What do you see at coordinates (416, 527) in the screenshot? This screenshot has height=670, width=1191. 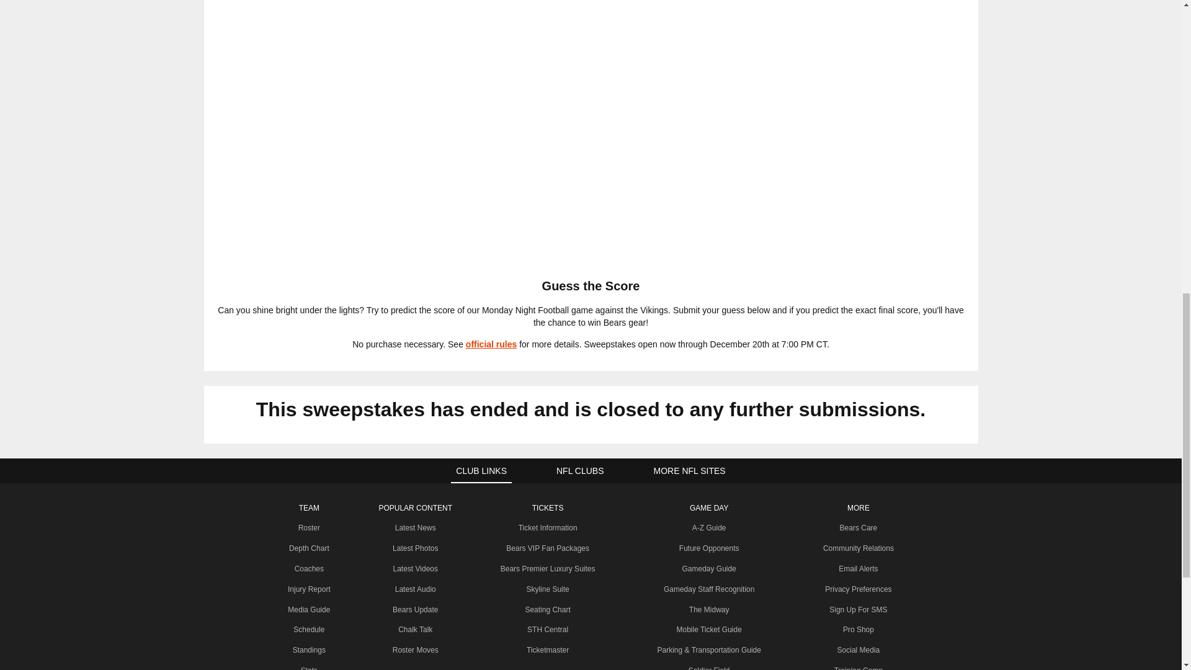 I see `Latest News` at bounding box center [416, 527].